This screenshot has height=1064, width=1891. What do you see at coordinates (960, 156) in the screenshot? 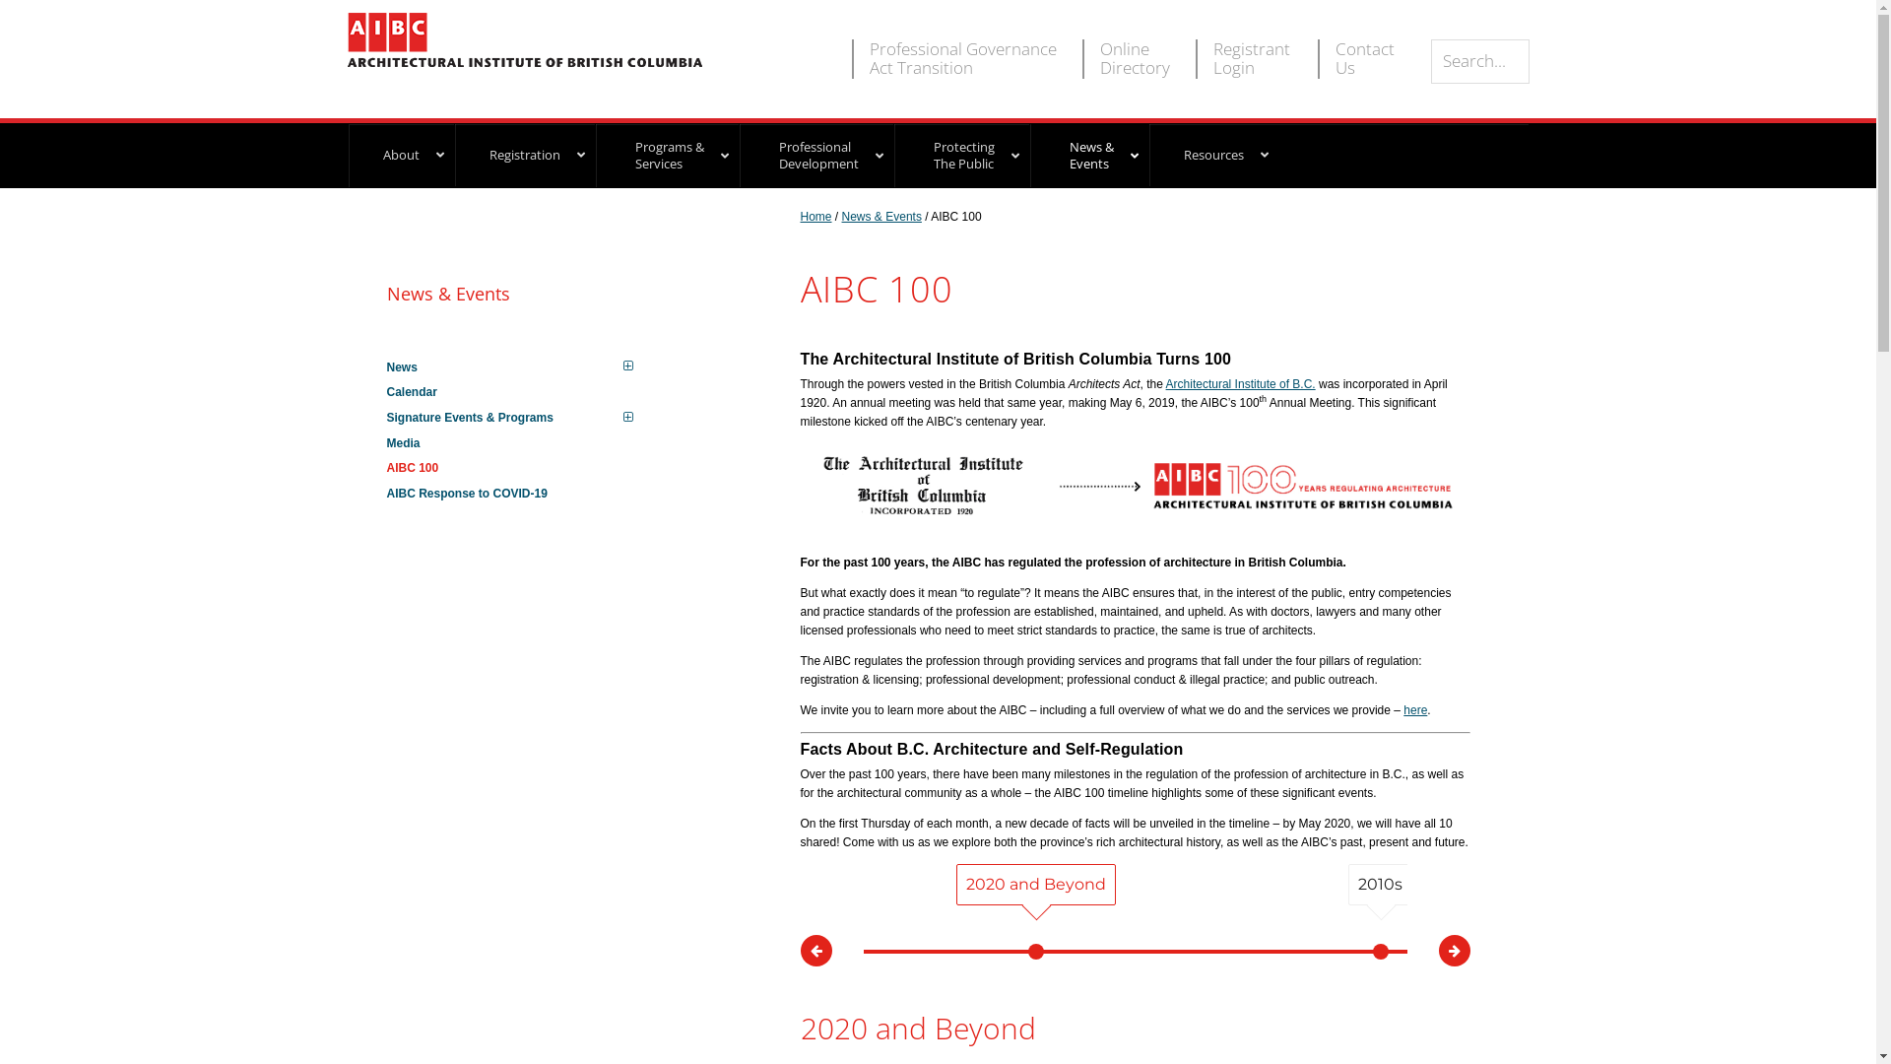
I see `Protecting
The Public` at bounding box center [960, 156].